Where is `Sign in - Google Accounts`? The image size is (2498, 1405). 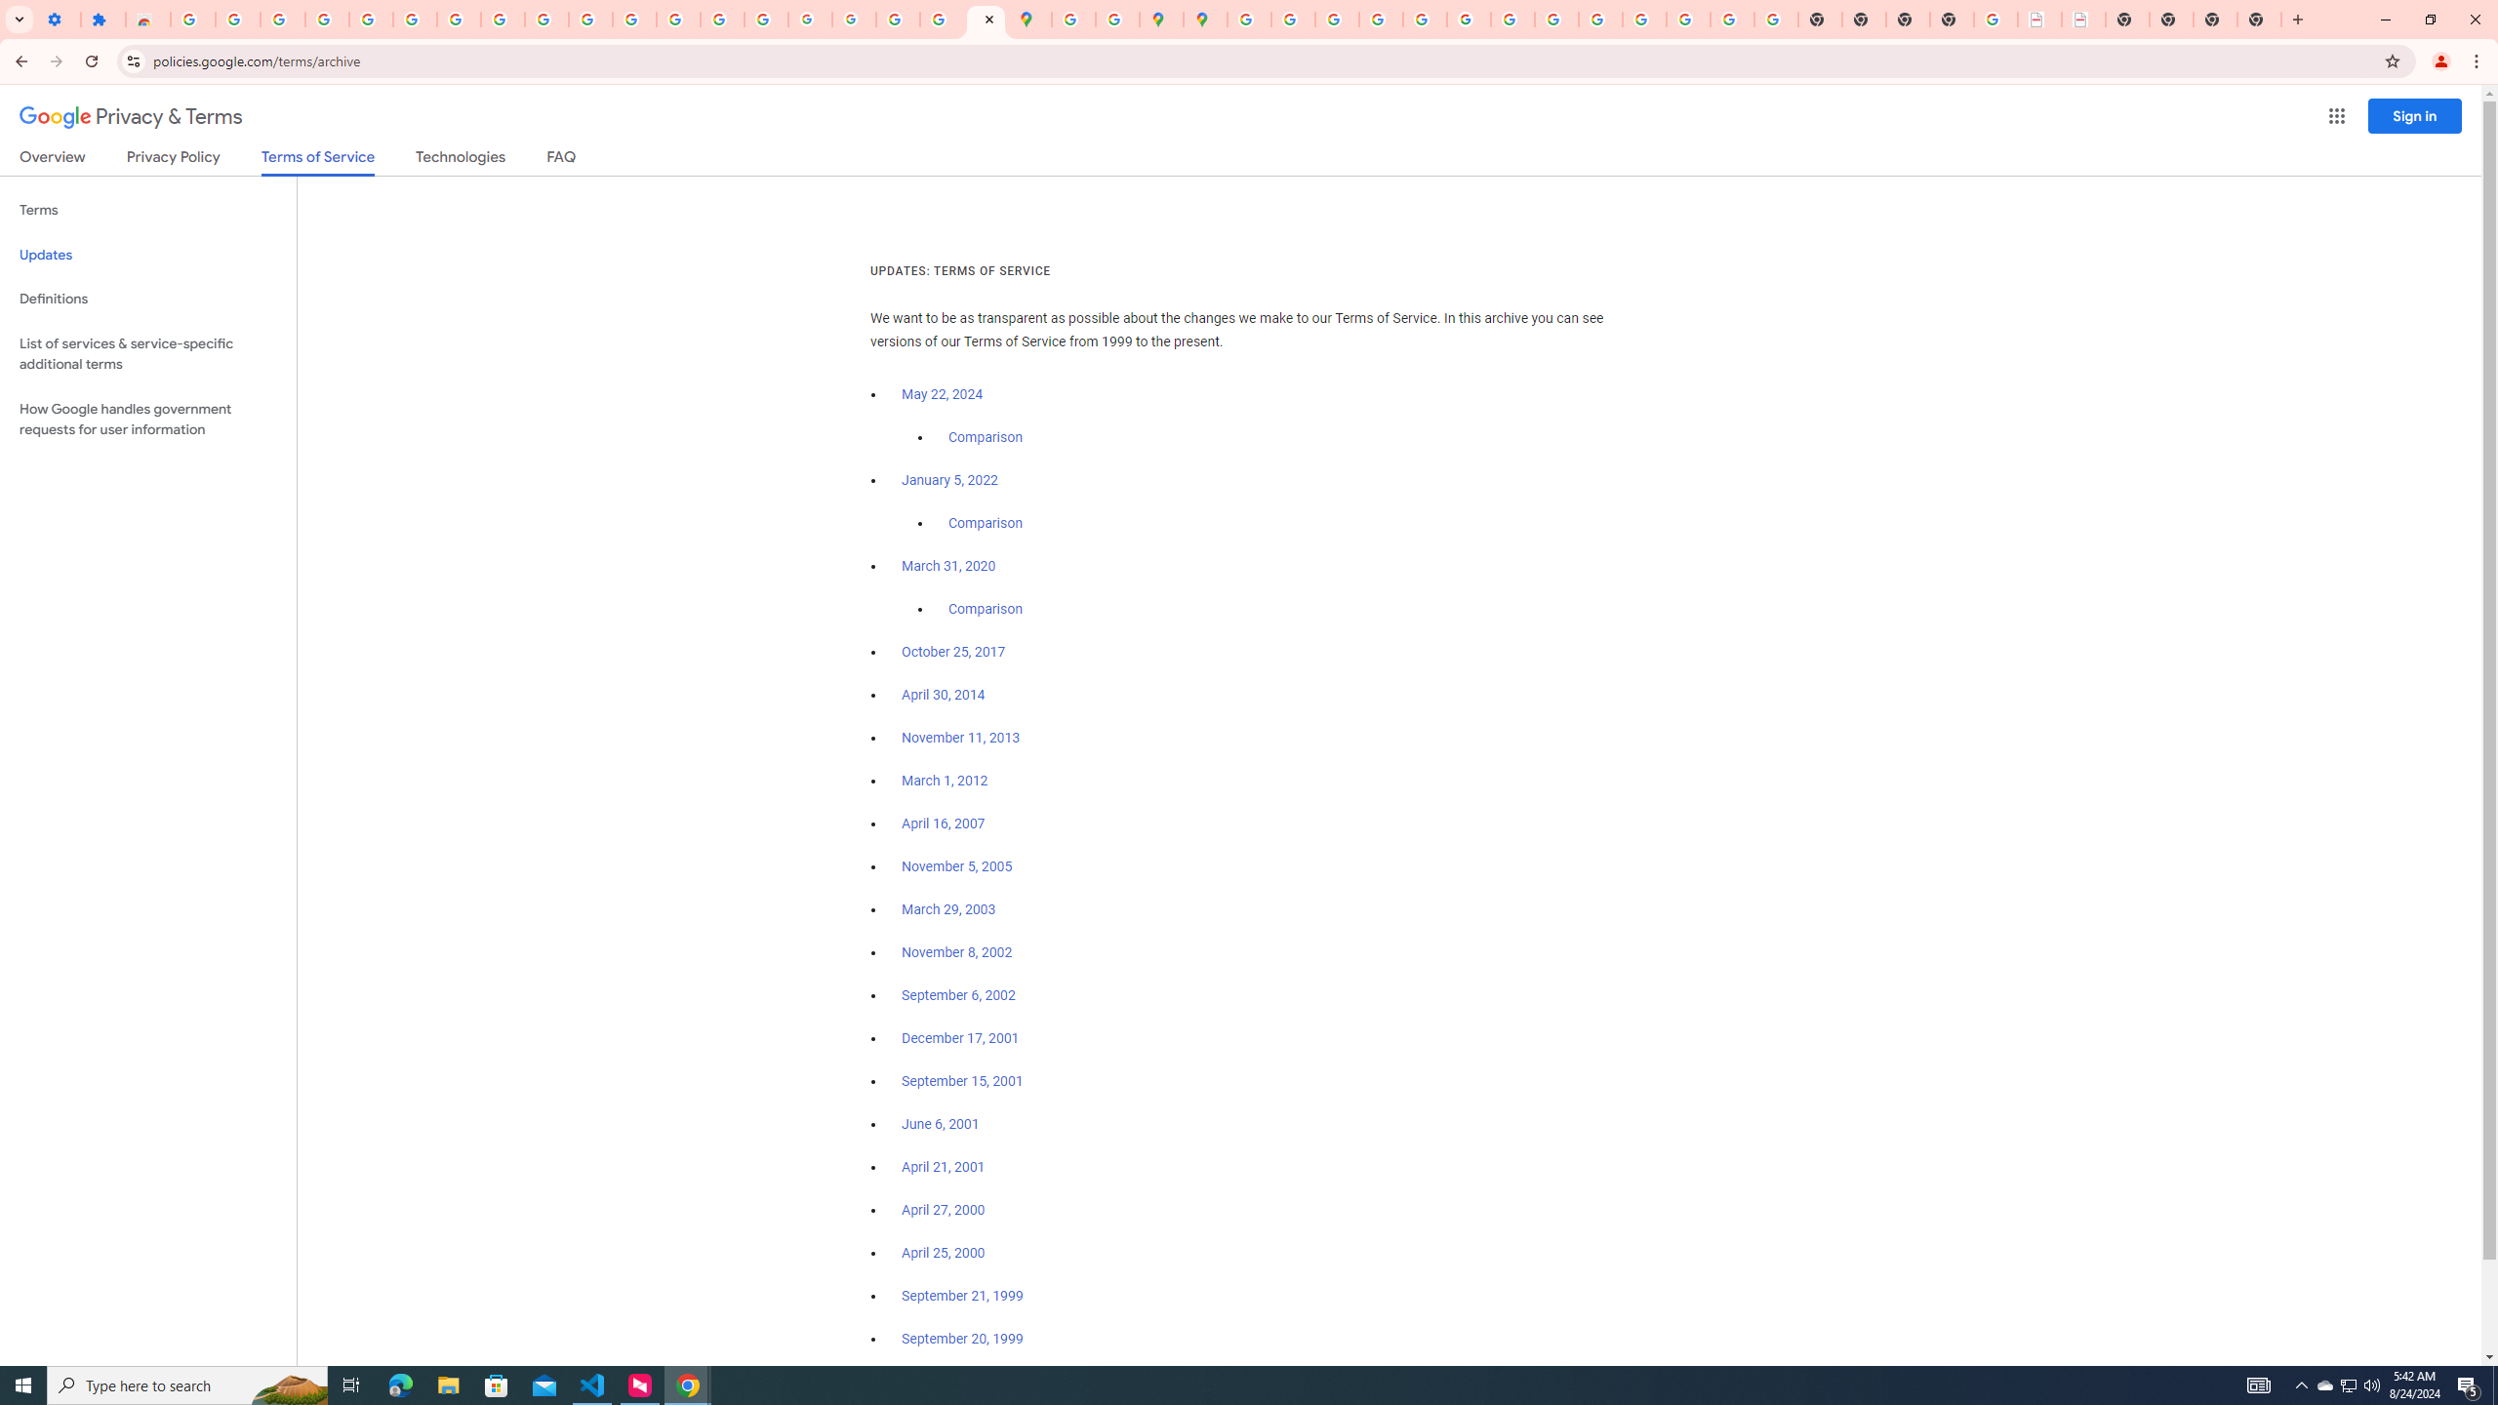
Sign in - Google Accounts is located at coordinates (193, 20).